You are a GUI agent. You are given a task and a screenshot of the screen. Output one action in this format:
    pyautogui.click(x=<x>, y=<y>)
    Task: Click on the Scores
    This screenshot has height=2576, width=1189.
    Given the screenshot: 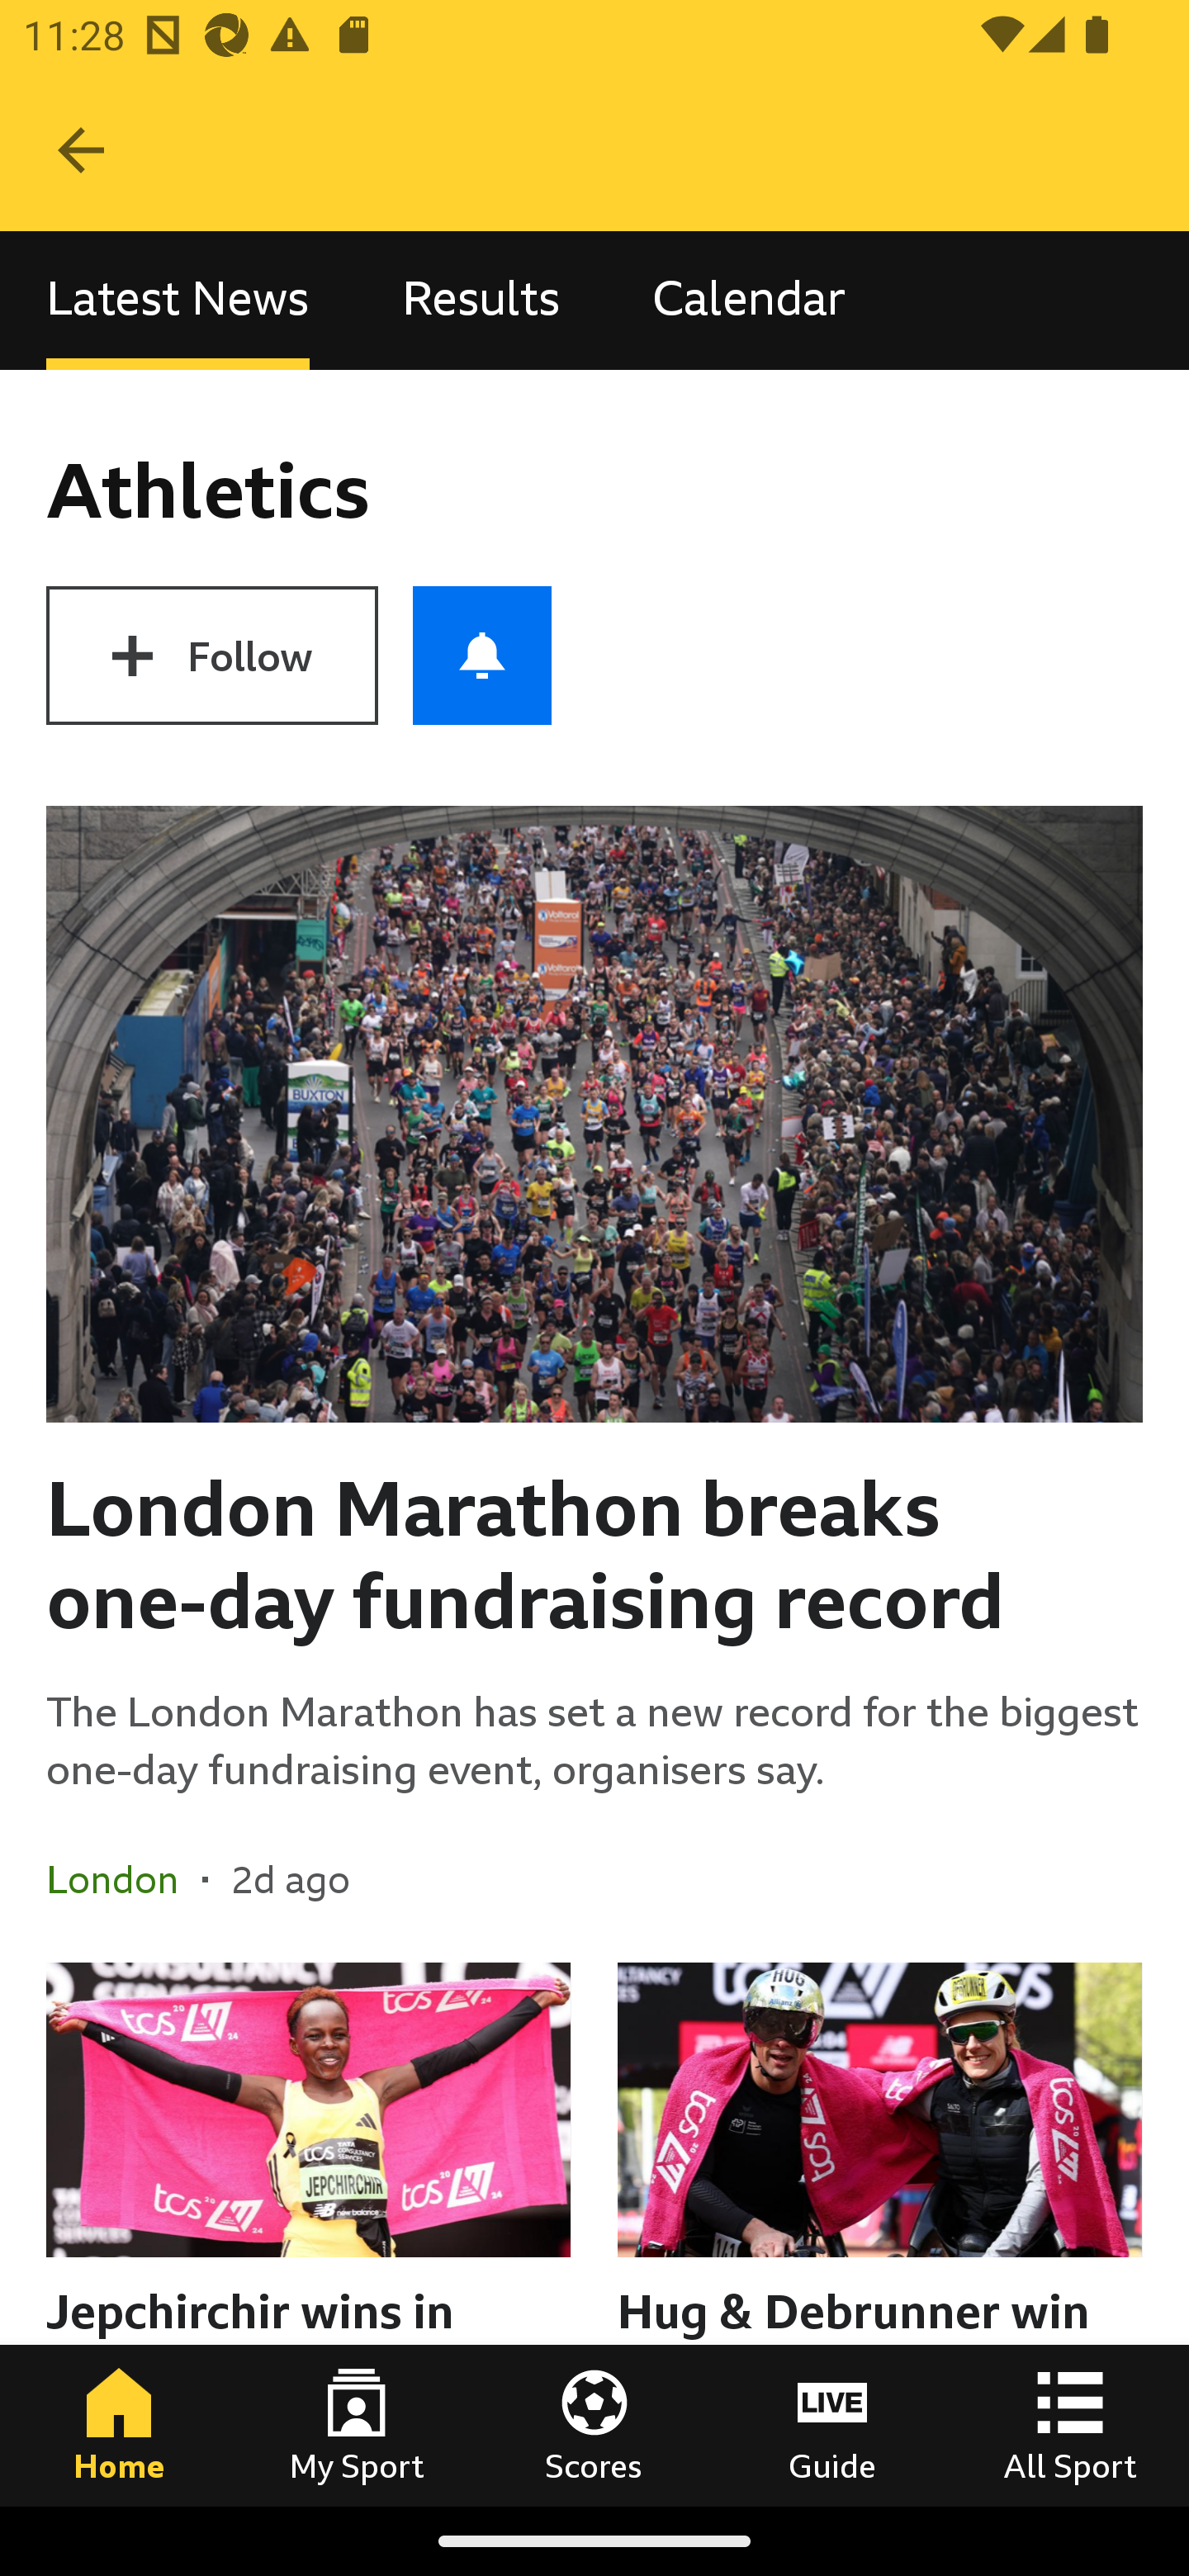 What is the action you would take?
    pyautogui.click(x=594, y=2425)
    